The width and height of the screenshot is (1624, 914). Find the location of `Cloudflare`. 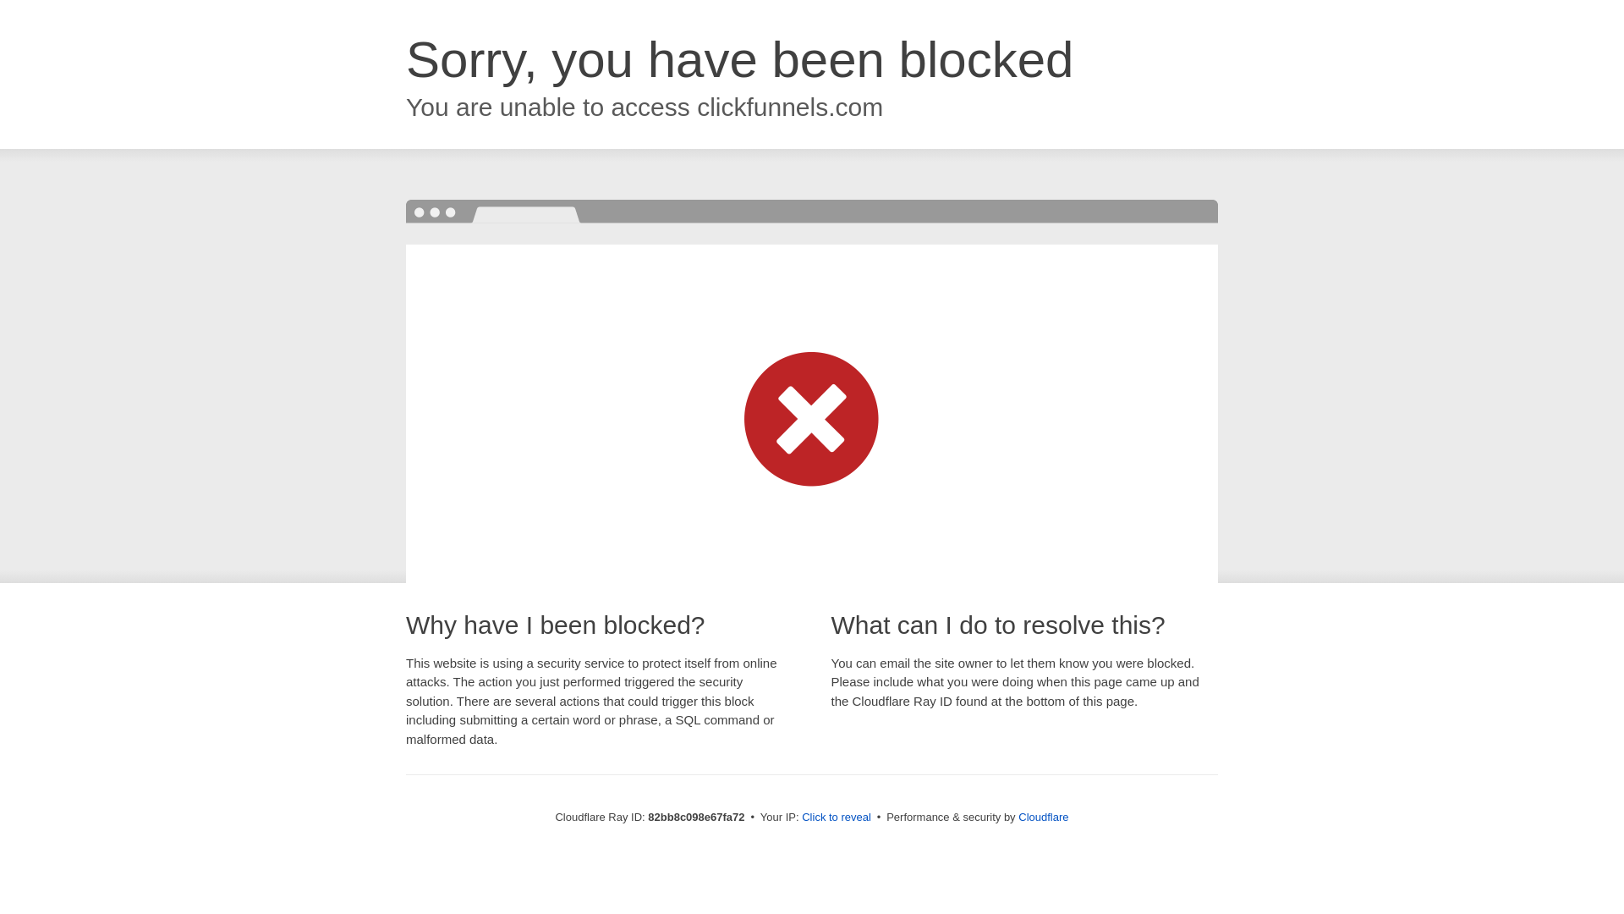

Cloudflare is located at coordinates (1044, 818).